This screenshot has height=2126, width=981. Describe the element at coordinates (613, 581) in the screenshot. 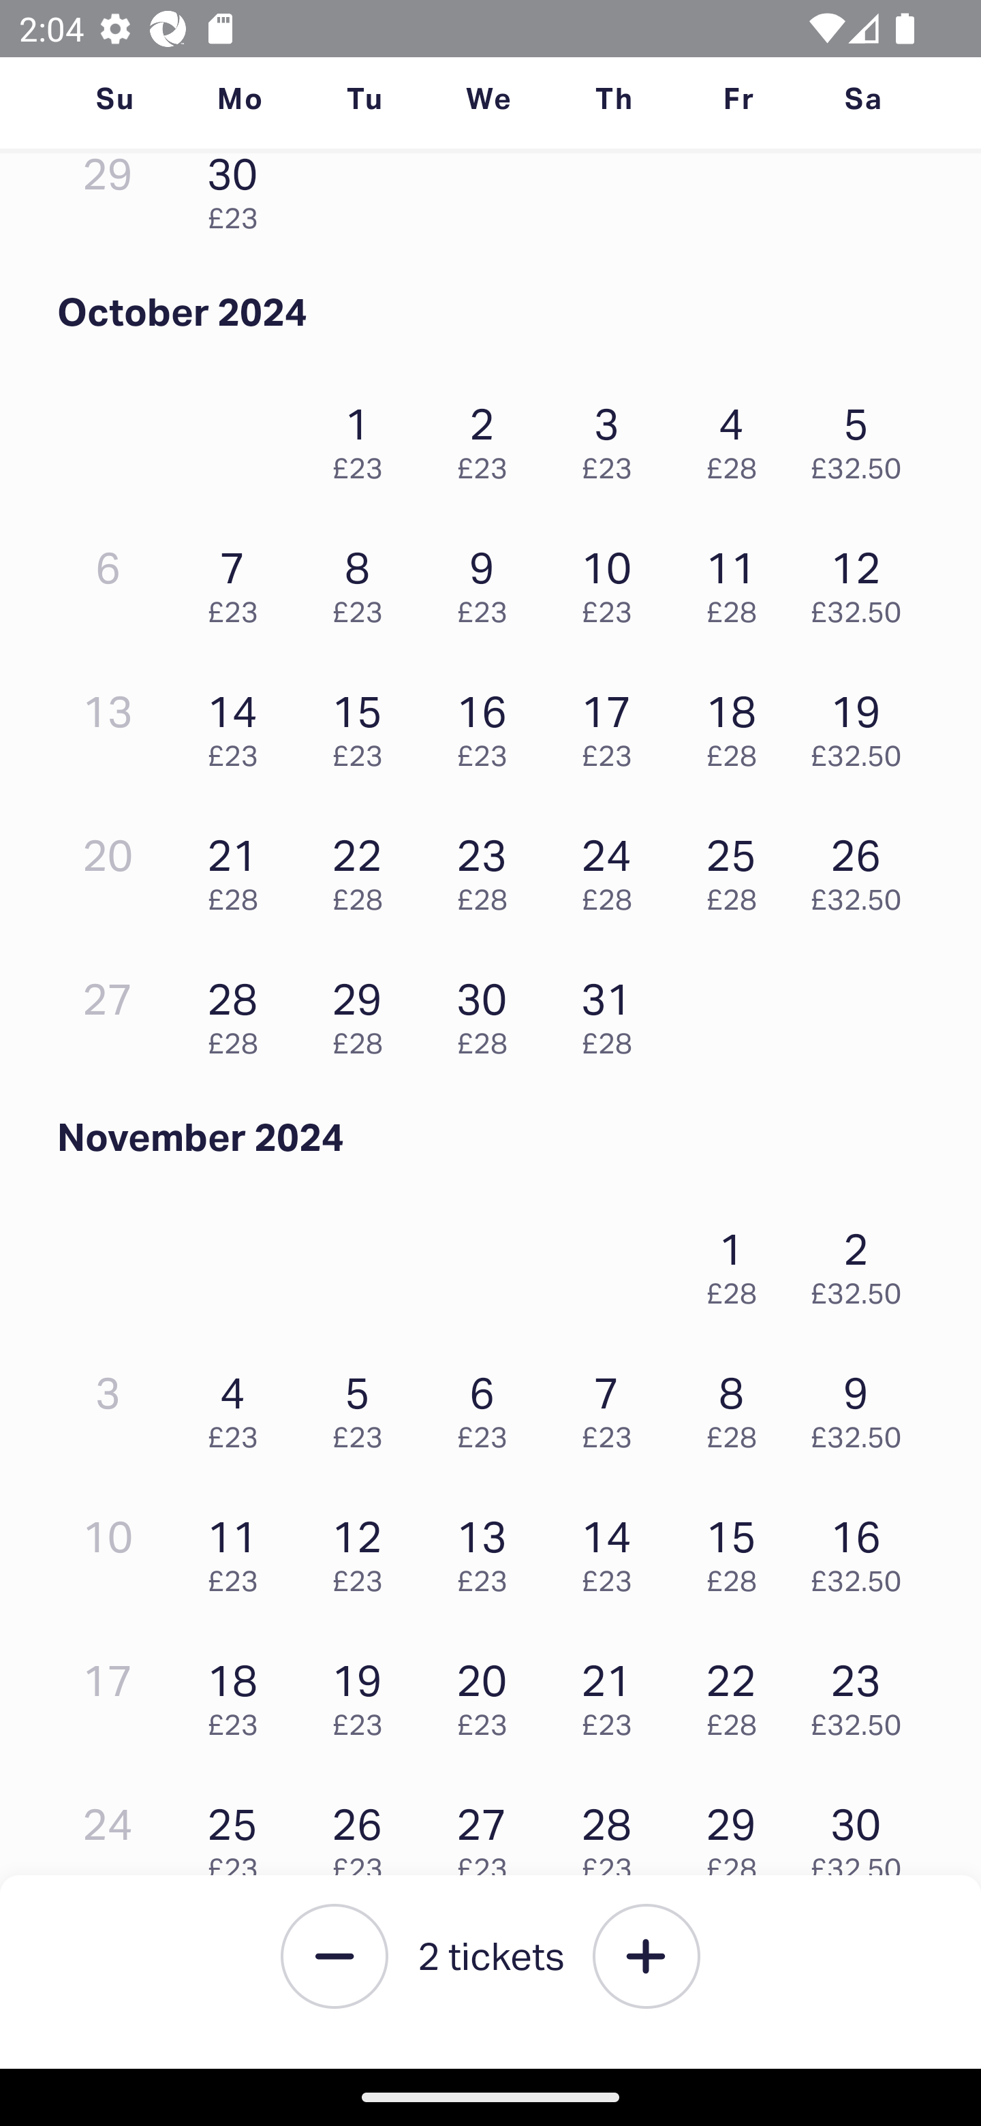

I see `10 £23` at that location.